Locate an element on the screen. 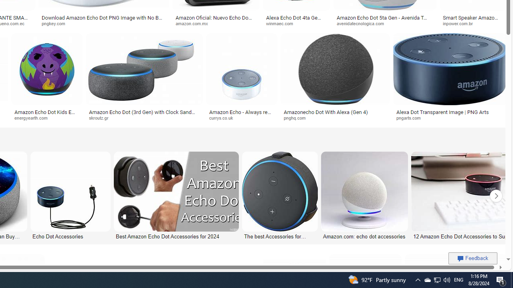  pngkey.com is located at coordinates (103, 23).